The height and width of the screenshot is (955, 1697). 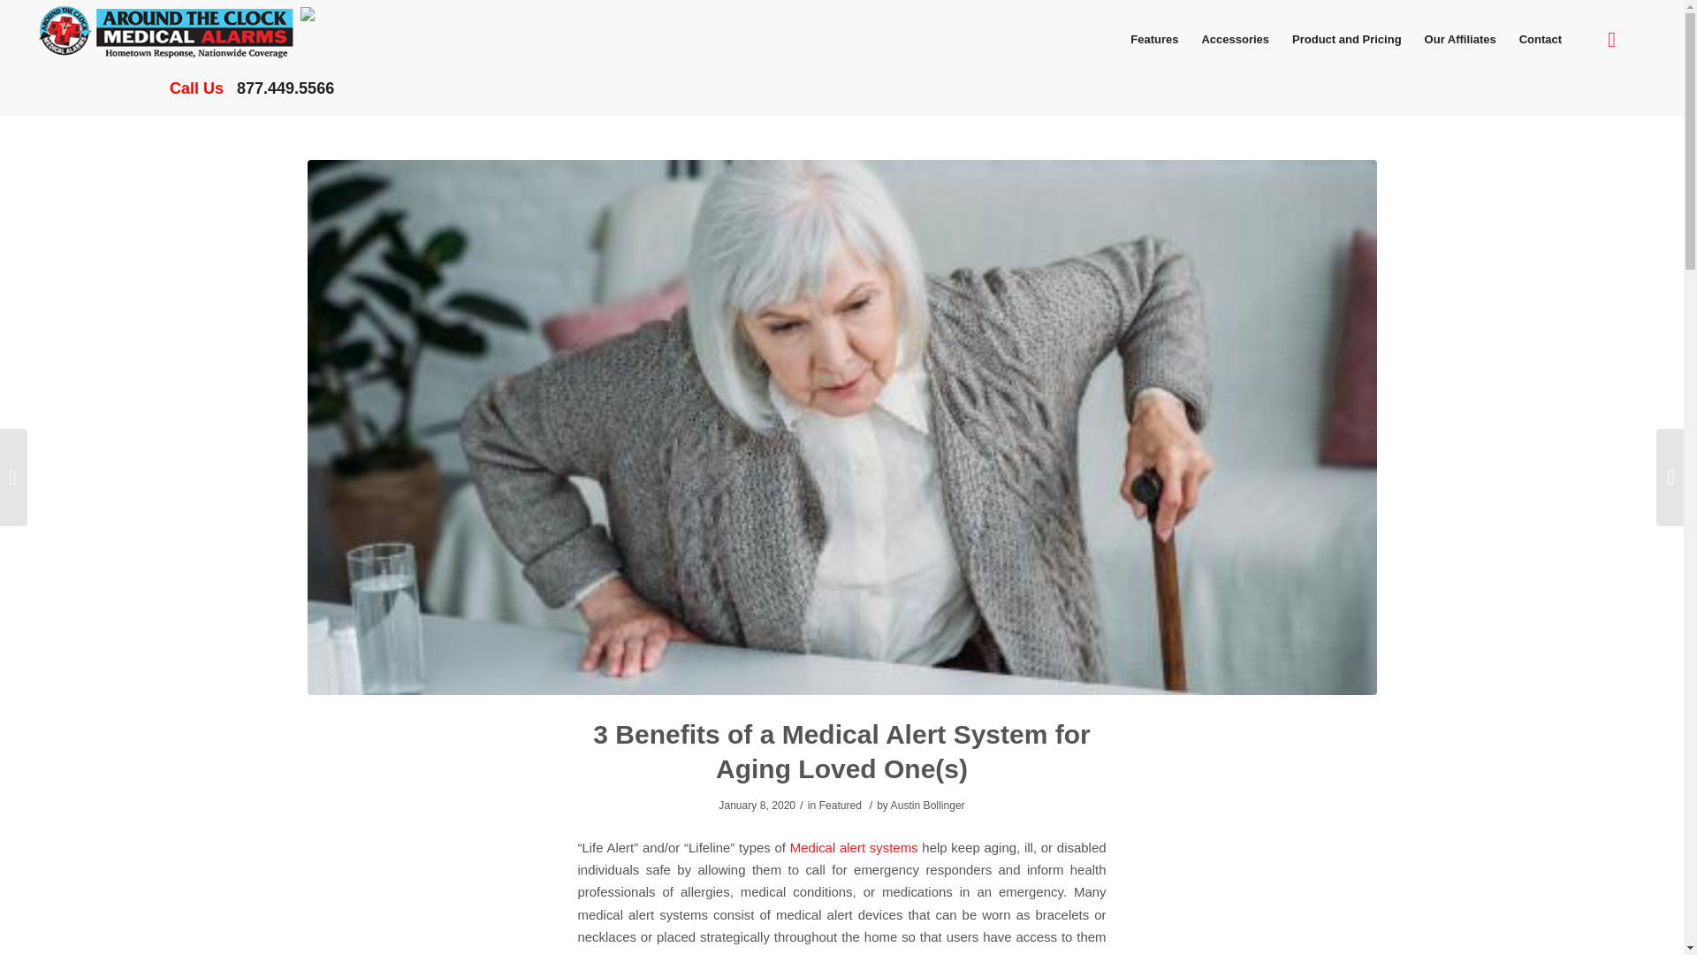 I want to click on Austin Bollinger, so click(x=928, y=805).